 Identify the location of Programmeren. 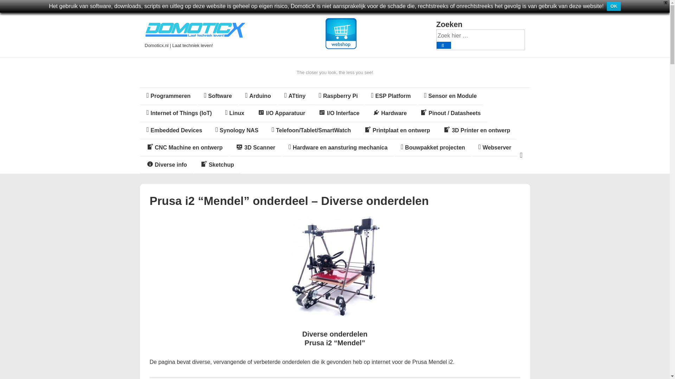
(168, 96).